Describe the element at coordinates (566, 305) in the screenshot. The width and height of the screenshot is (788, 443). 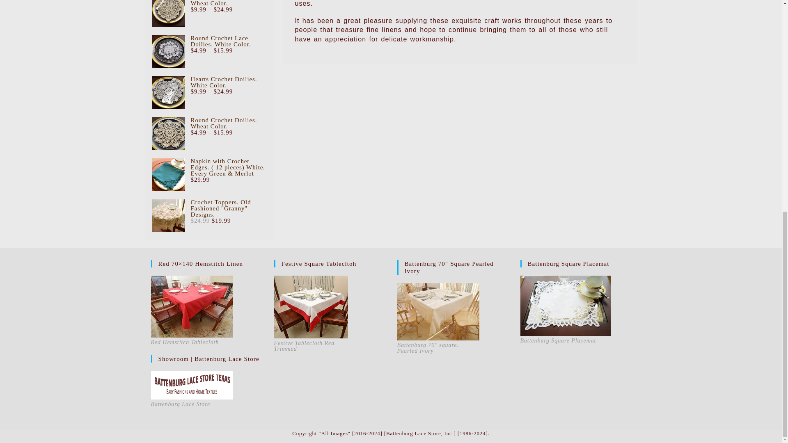
I see `Battenburg Square Placemat` at that location.